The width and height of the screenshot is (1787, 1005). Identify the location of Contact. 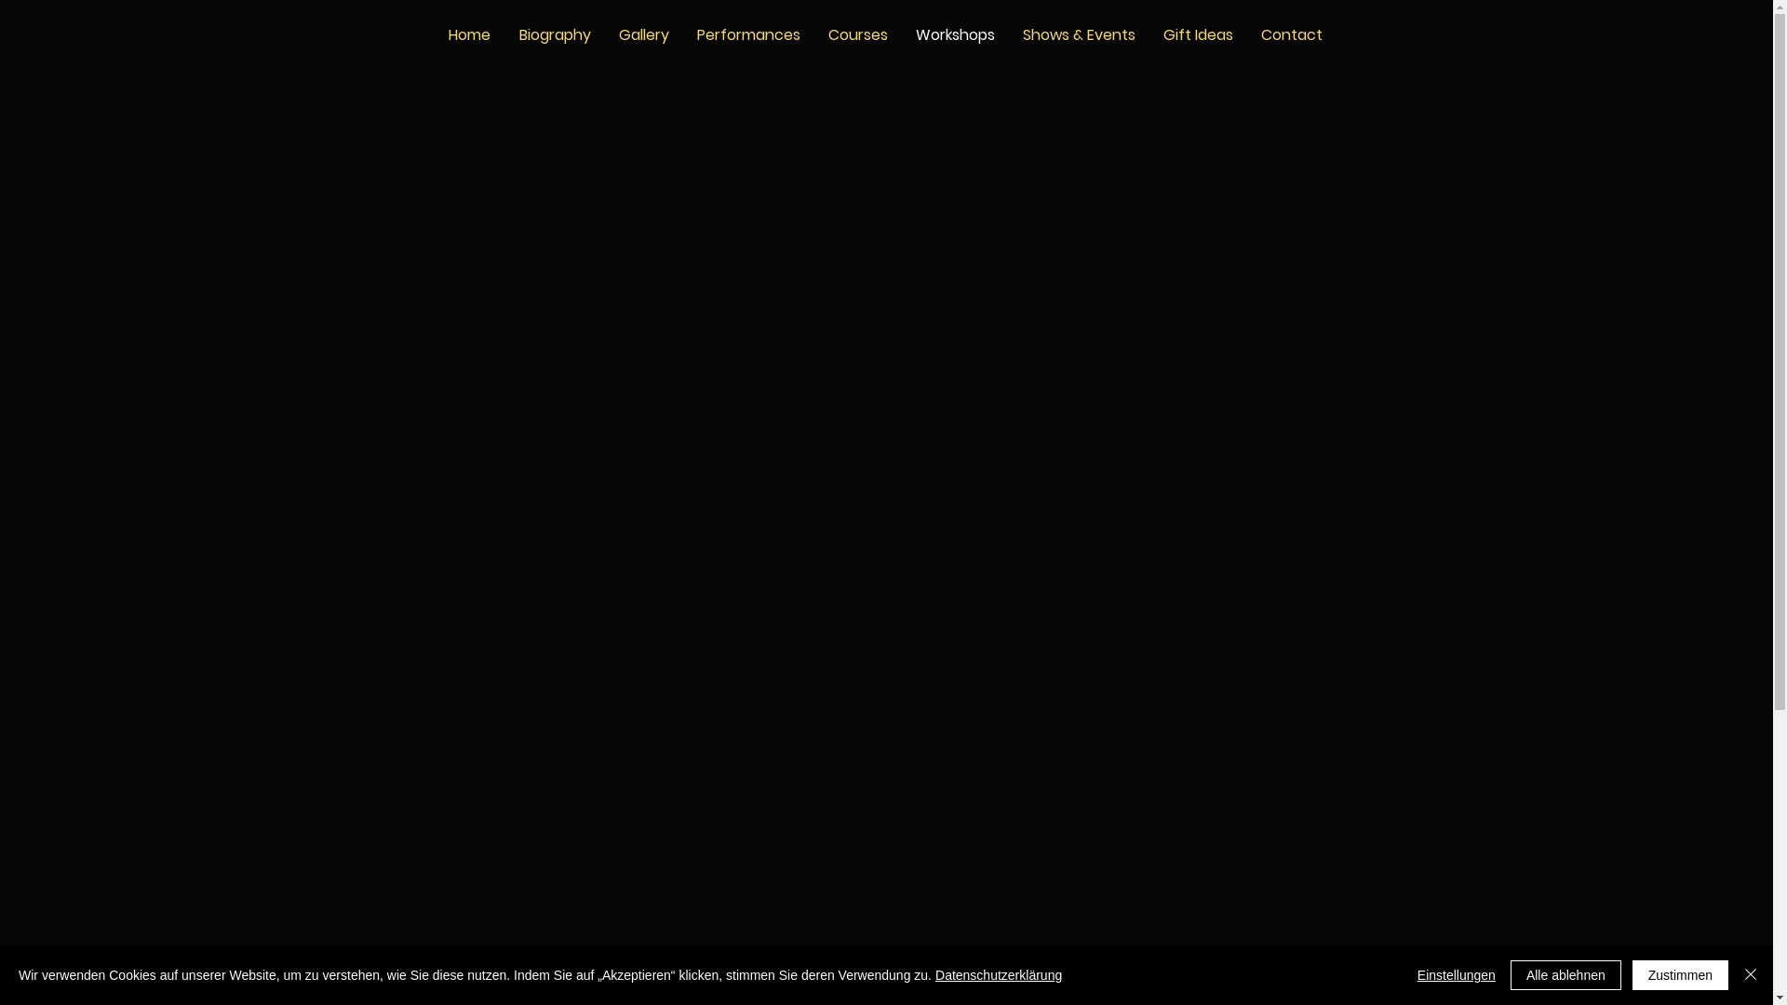
(1292, 32).